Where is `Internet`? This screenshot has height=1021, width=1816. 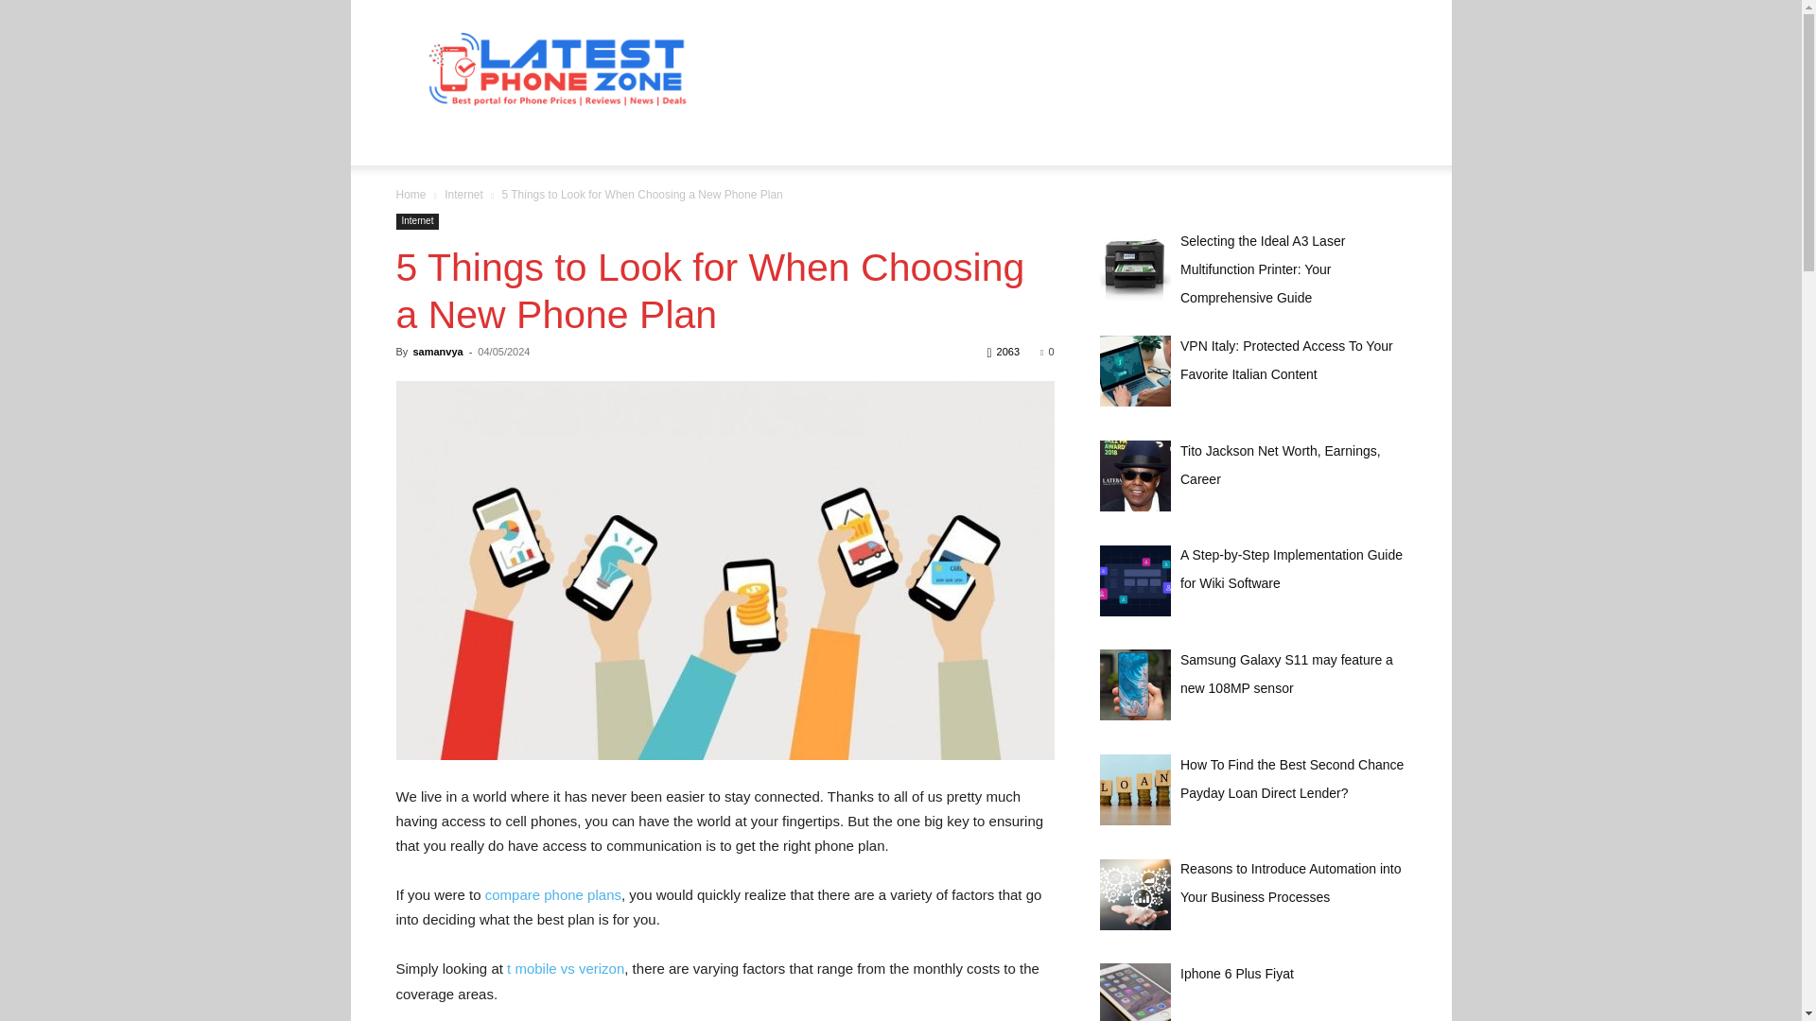 Internet is located at coordinates (463, 194).